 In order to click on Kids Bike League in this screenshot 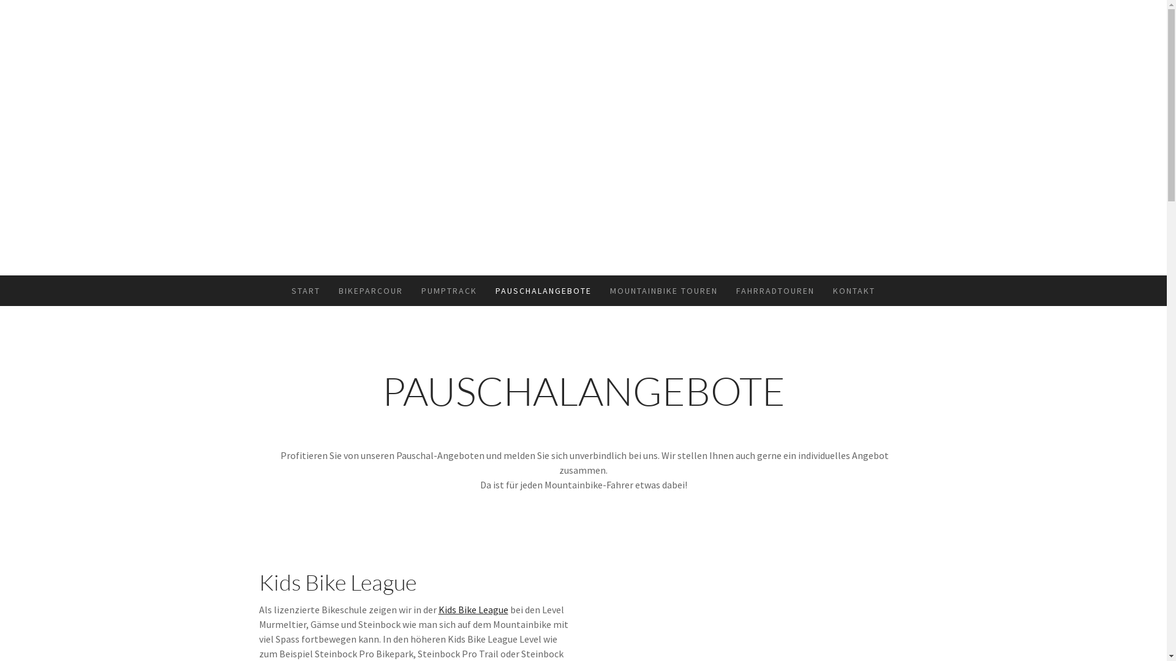, I will do `click(473, 610)`.